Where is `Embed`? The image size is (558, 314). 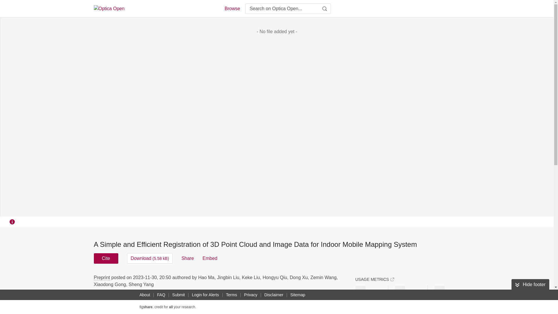
Embed is located at coordinates (210, 258).